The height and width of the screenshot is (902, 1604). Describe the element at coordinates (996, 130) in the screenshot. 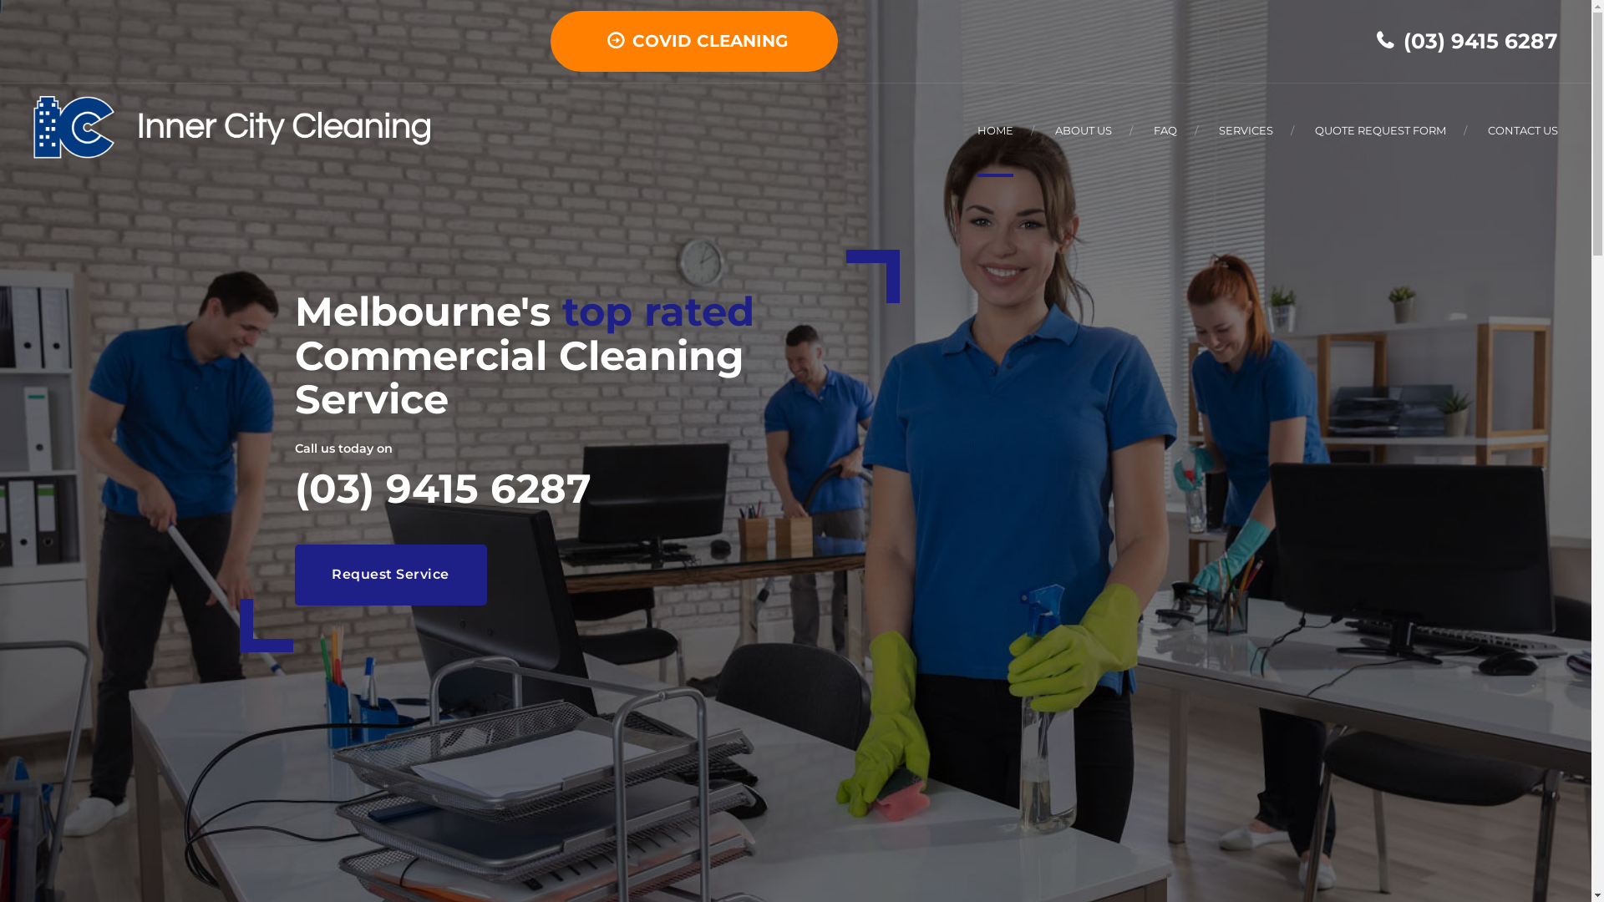

I see `HOME` at that location.